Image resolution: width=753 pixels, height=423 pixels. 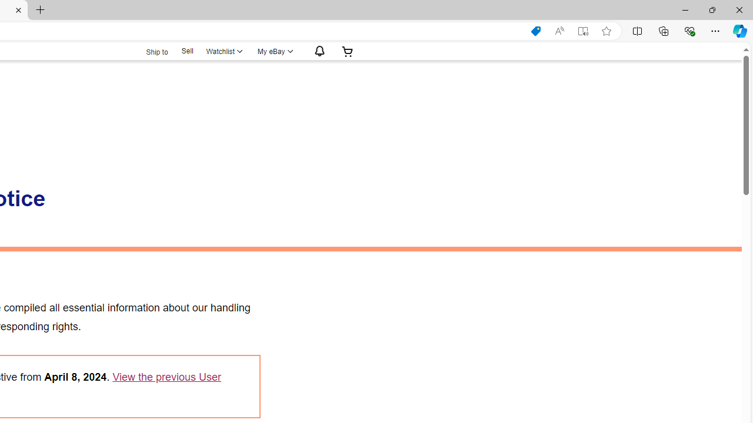 What do you see at coordinates (187, 51) in the screenshot?
I see `Sell` at bounding box center [187, 51].